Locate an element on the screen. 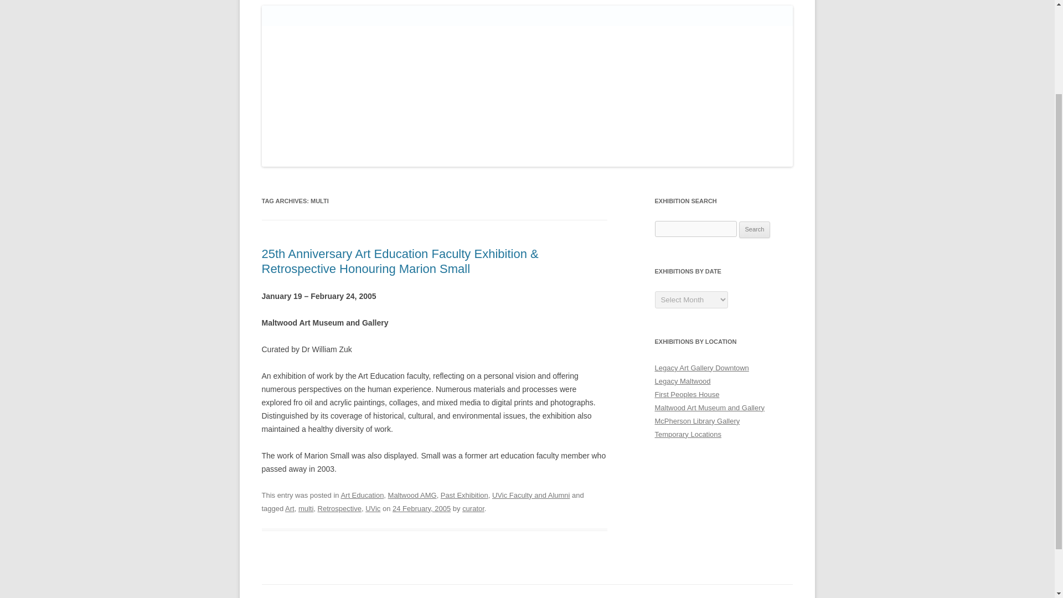 The height and width of the screenshot is (598, 1063). Art is located at coordinates (289, 508).